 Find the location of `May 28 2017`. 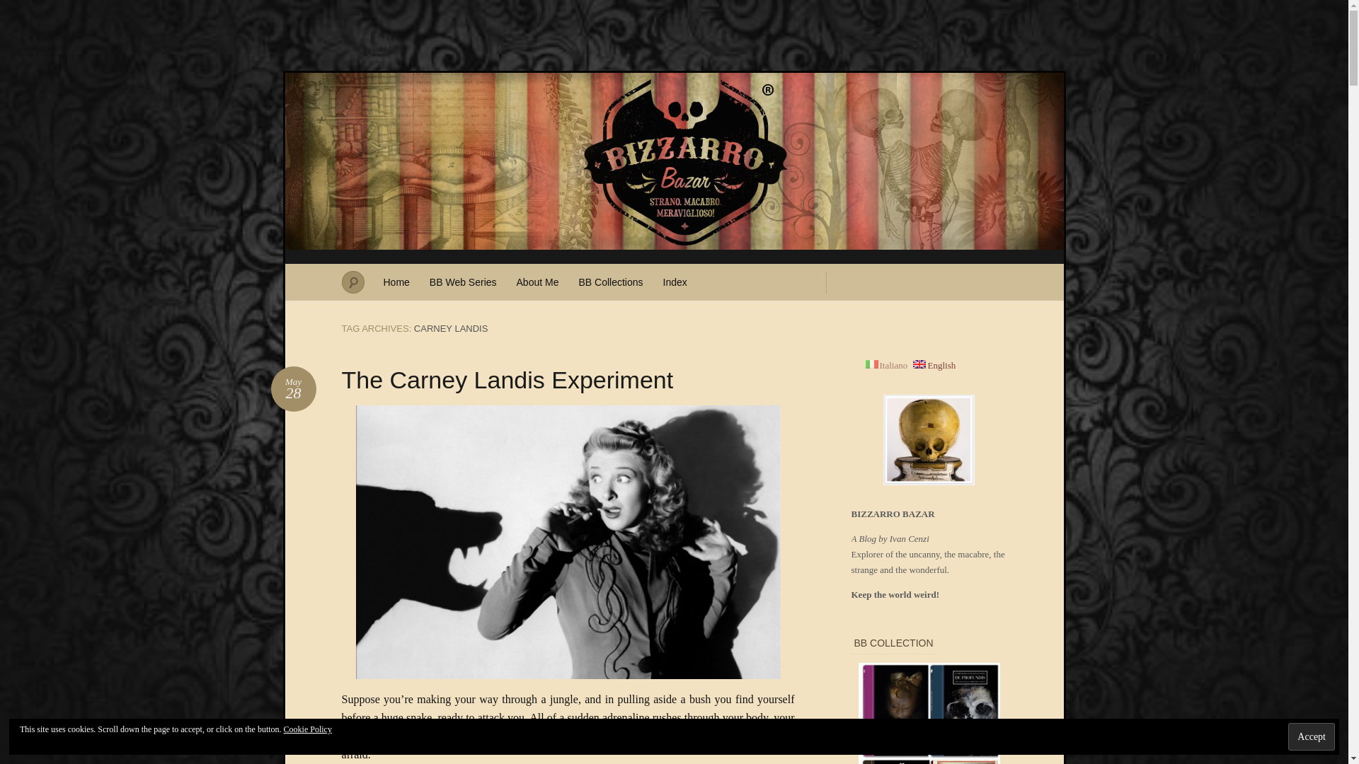

May 28 2017 is located at coordinates (675, 282).